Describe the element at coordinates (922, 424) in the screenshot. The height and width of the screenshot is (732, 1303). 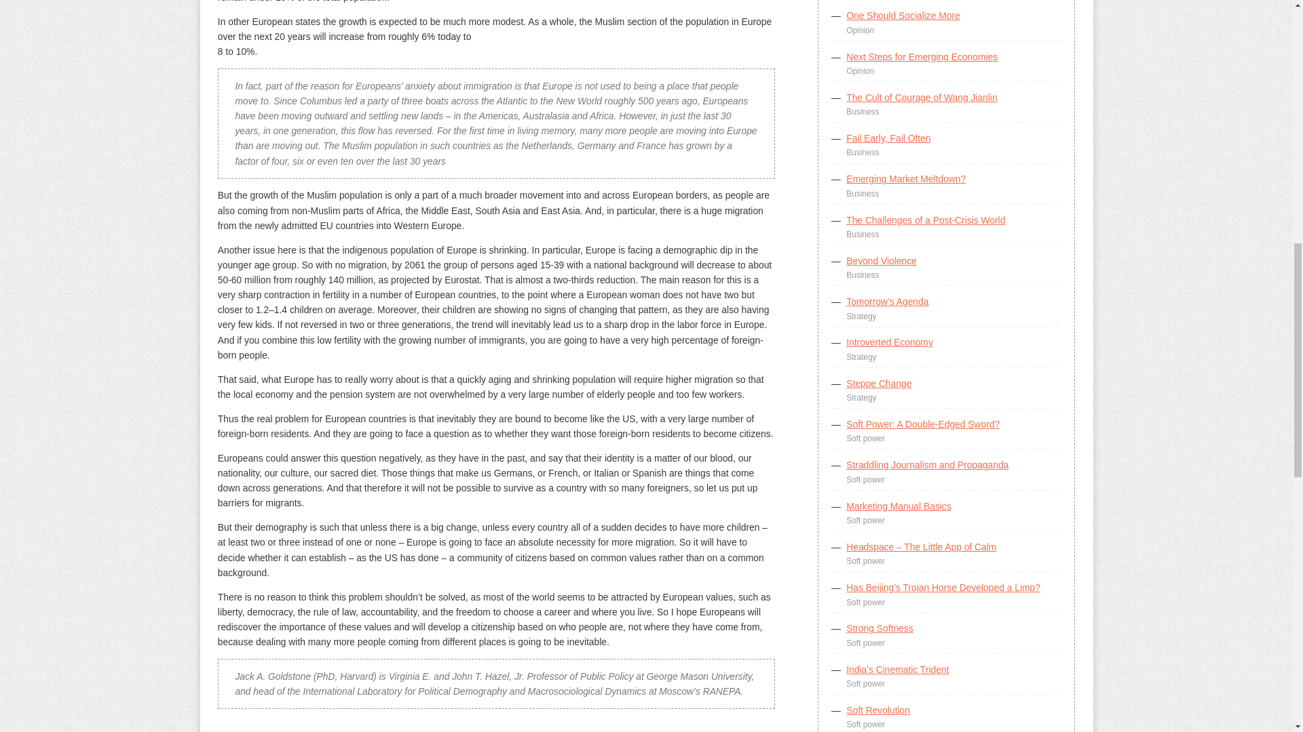
I see `Soft Power: A Double-Edged Sword?` at that location.